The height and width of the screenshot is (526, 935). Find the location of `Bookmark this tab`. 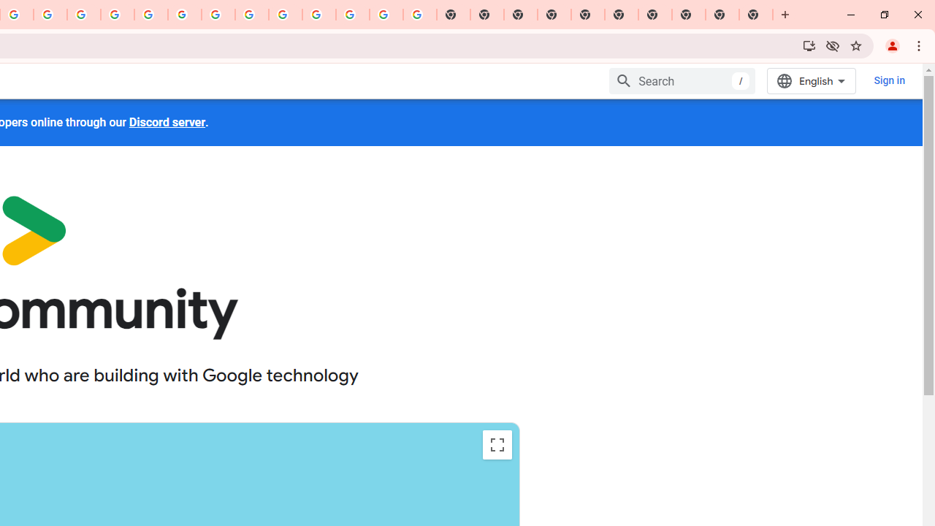

Bookmark this tab is located at coordinates (856, 45).